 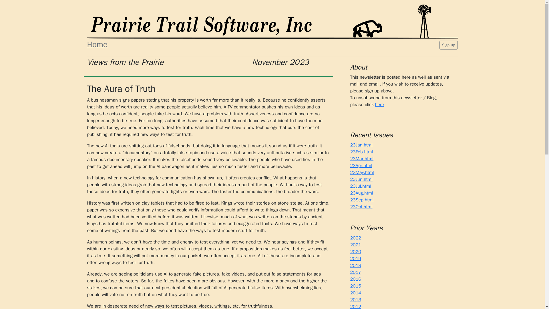 I want to click on 2013, so click(x=355, y=300).